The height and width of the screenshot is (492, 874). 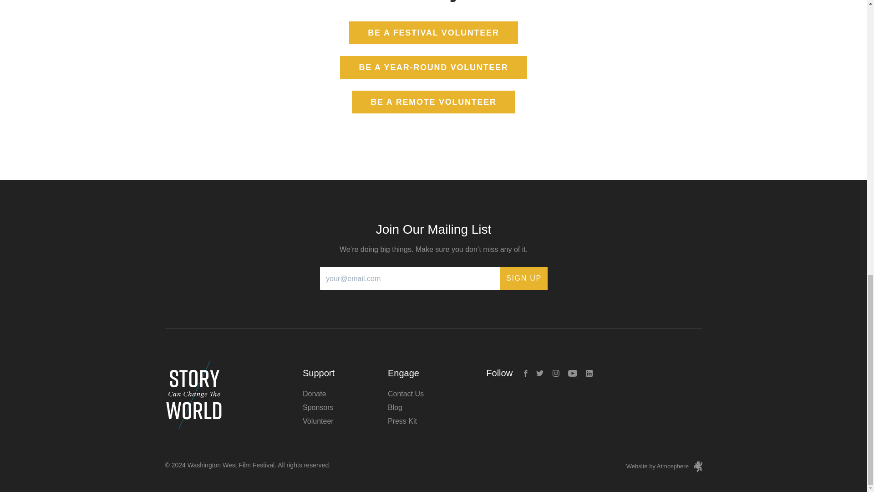 What do you see at coordinates (318, 421) in the screenshot?
I see `Volunteer` at bounding box center [318, 421].